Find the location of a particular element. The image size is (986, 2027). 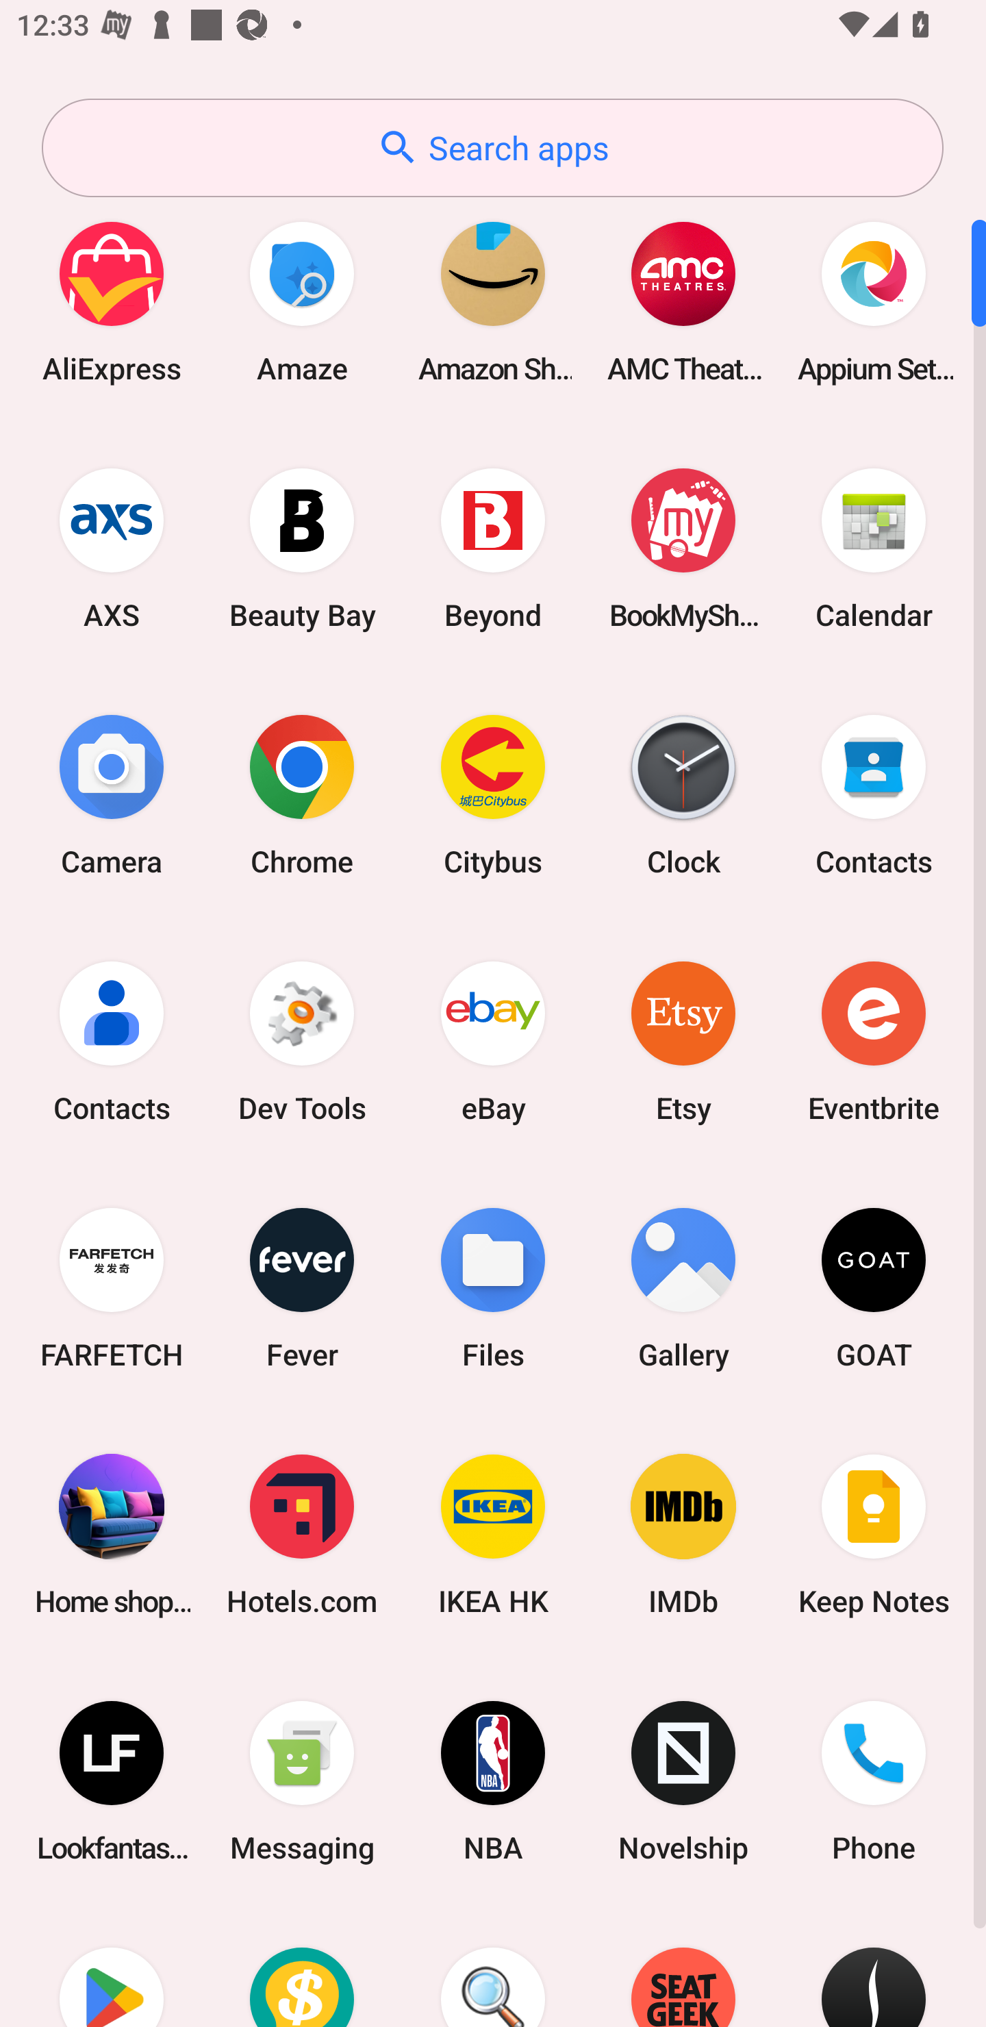

Chrome is located at coordinates (302, 794).